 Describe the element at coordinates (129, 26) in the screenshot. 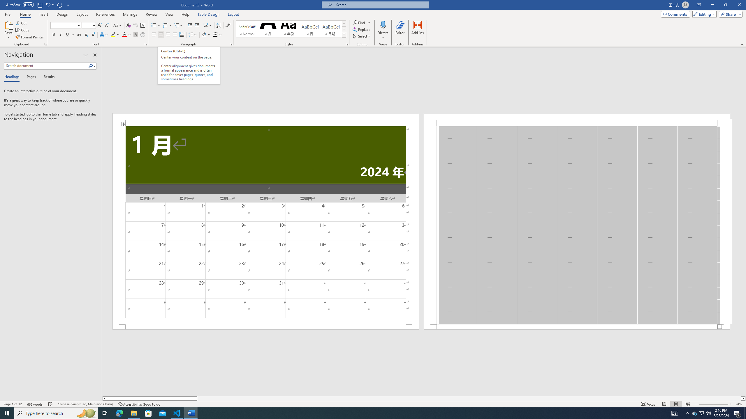

I see `Clear Formatting` at that location.